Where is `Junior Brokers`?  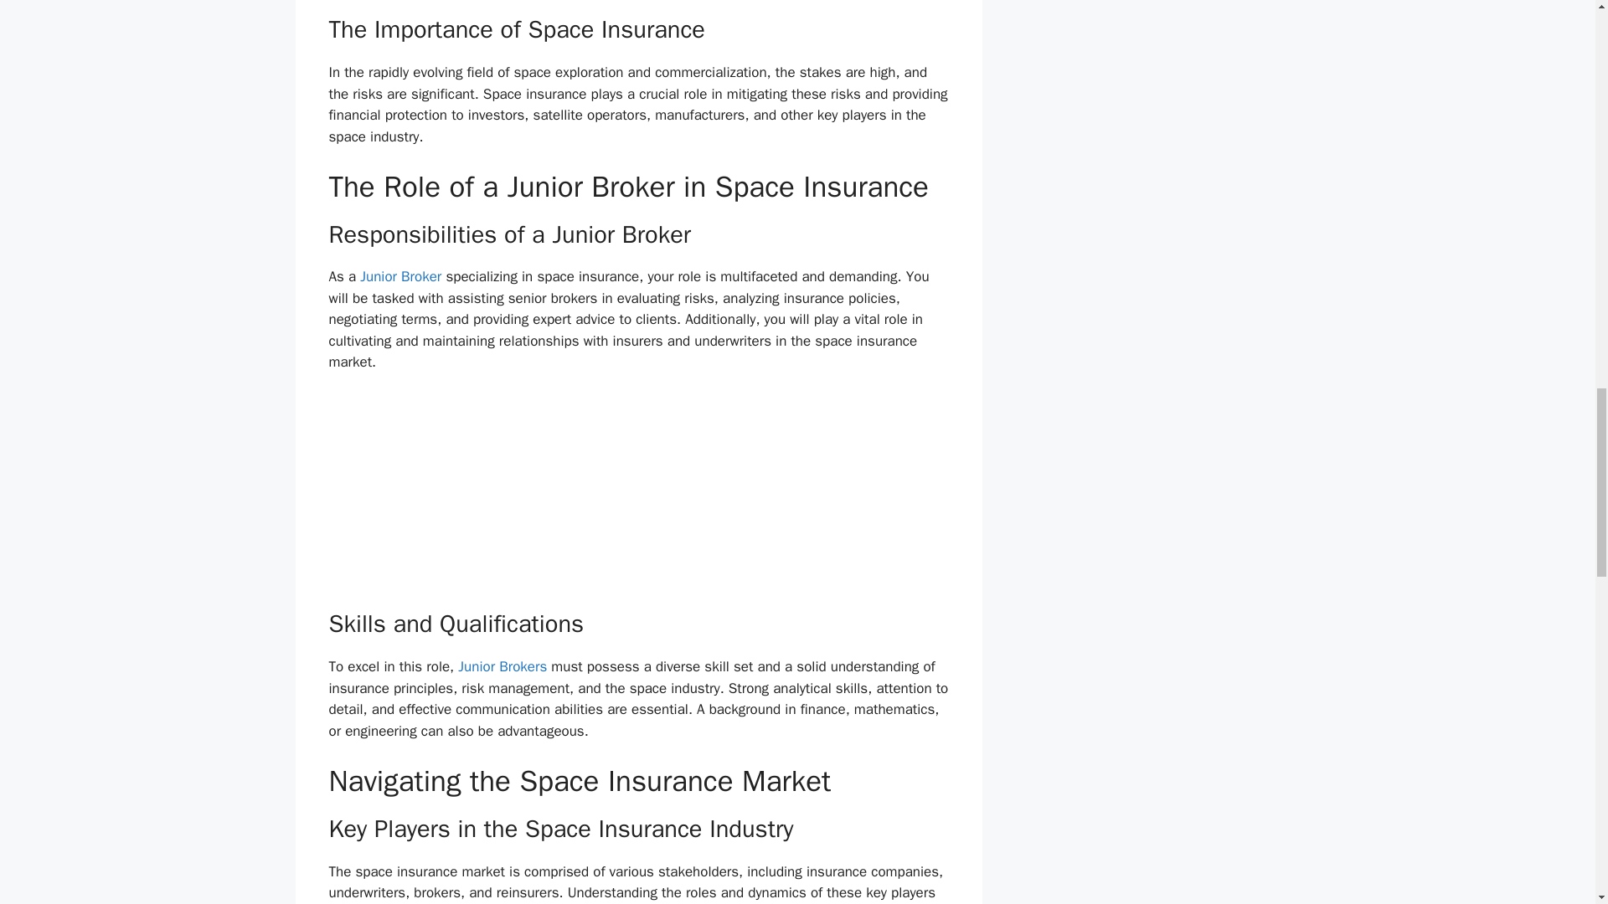 Junior Brokers is located at coordinates (502, 666).